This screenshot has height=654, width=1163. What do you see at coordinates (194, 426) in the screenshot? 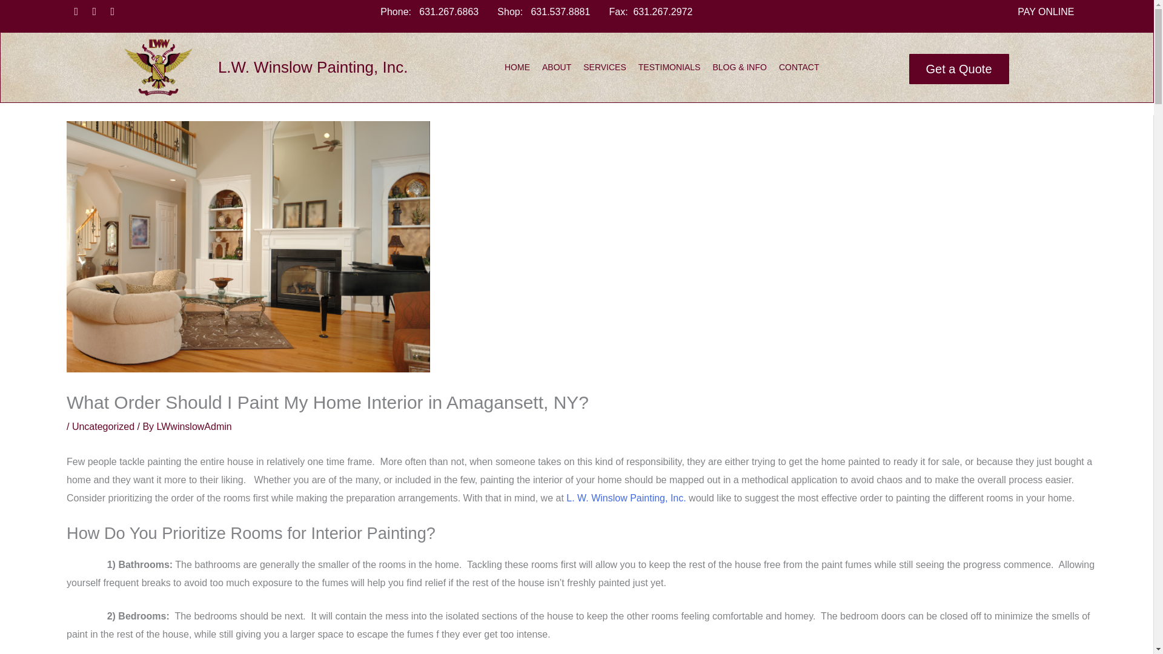
I see `View all posts by LWwinslowAdmin` at bounding box center [194, 426].